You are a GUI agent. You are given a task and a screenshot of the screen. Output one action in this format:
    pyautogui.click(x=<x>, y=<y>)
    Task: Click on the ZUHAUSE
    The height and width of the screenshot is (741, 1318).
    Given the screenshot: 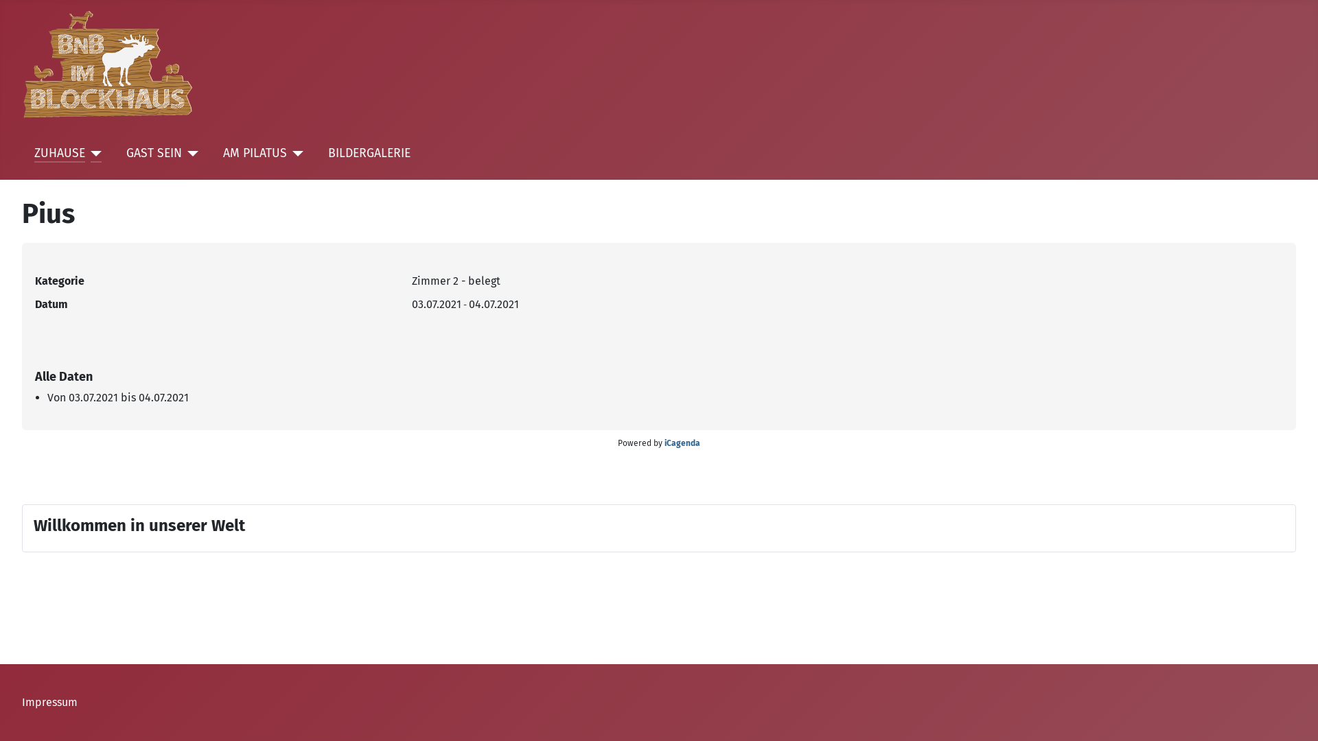 What is the action you would take?
    pyautogui.click(x=60, y=154)
    